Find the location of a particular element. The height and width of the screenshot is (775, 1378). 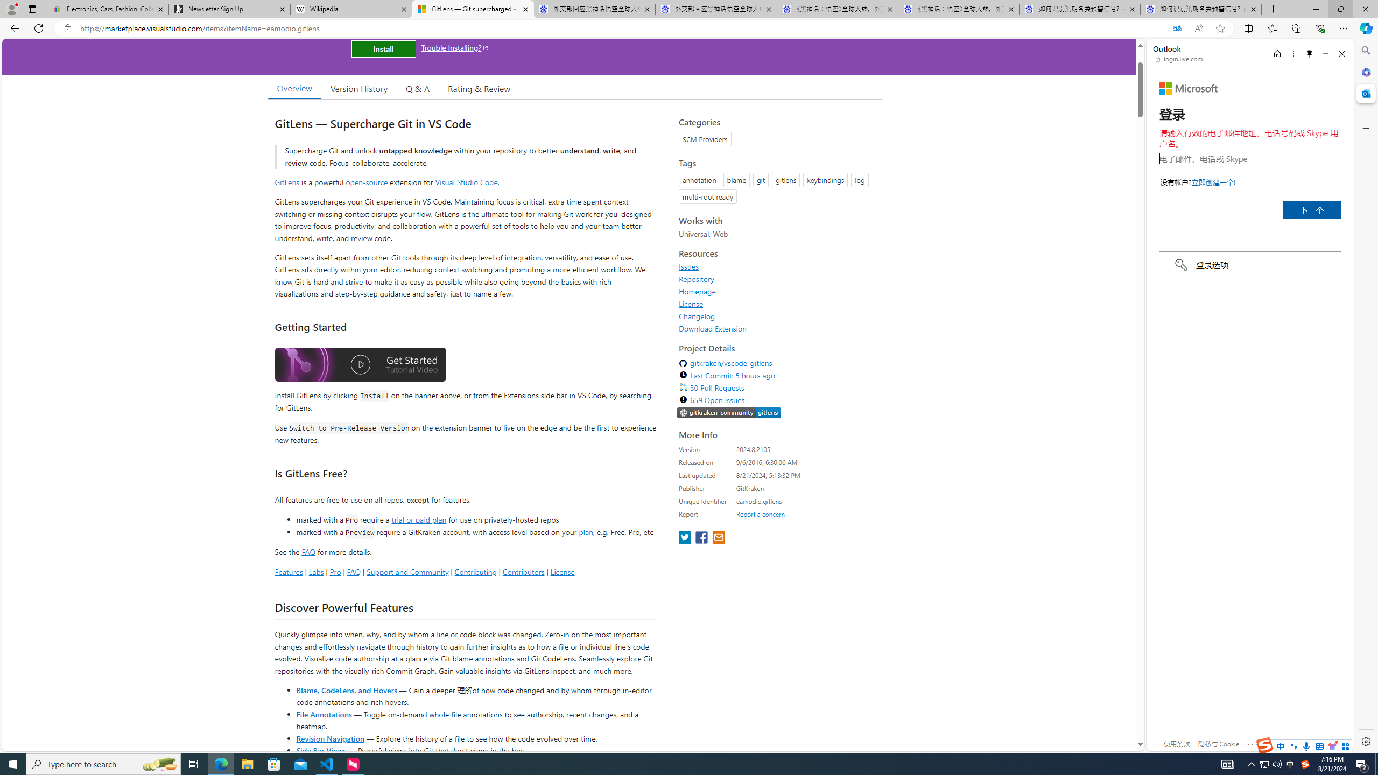

Watch the GitLens Getting Started video is located at coordinates (360, 365).